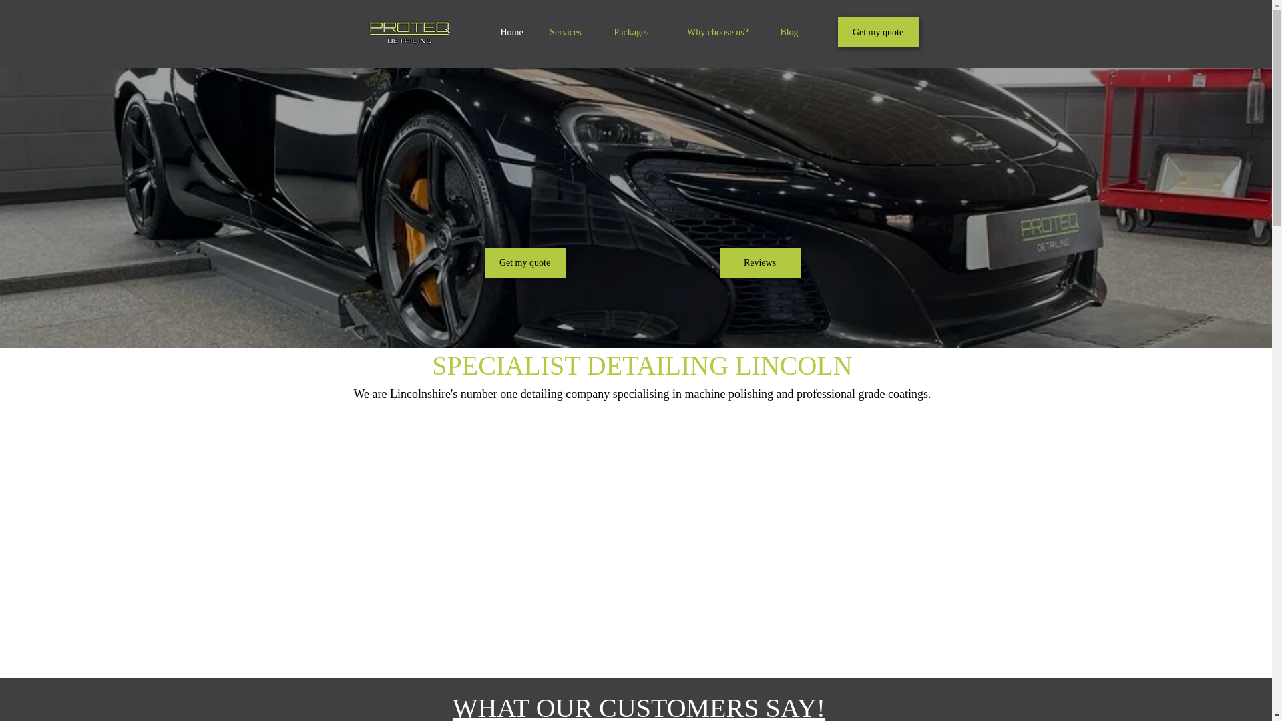 Image resolution: width=1282 pixels, height=721 pixels. I want to click on Get my quote, so click(877, 32).